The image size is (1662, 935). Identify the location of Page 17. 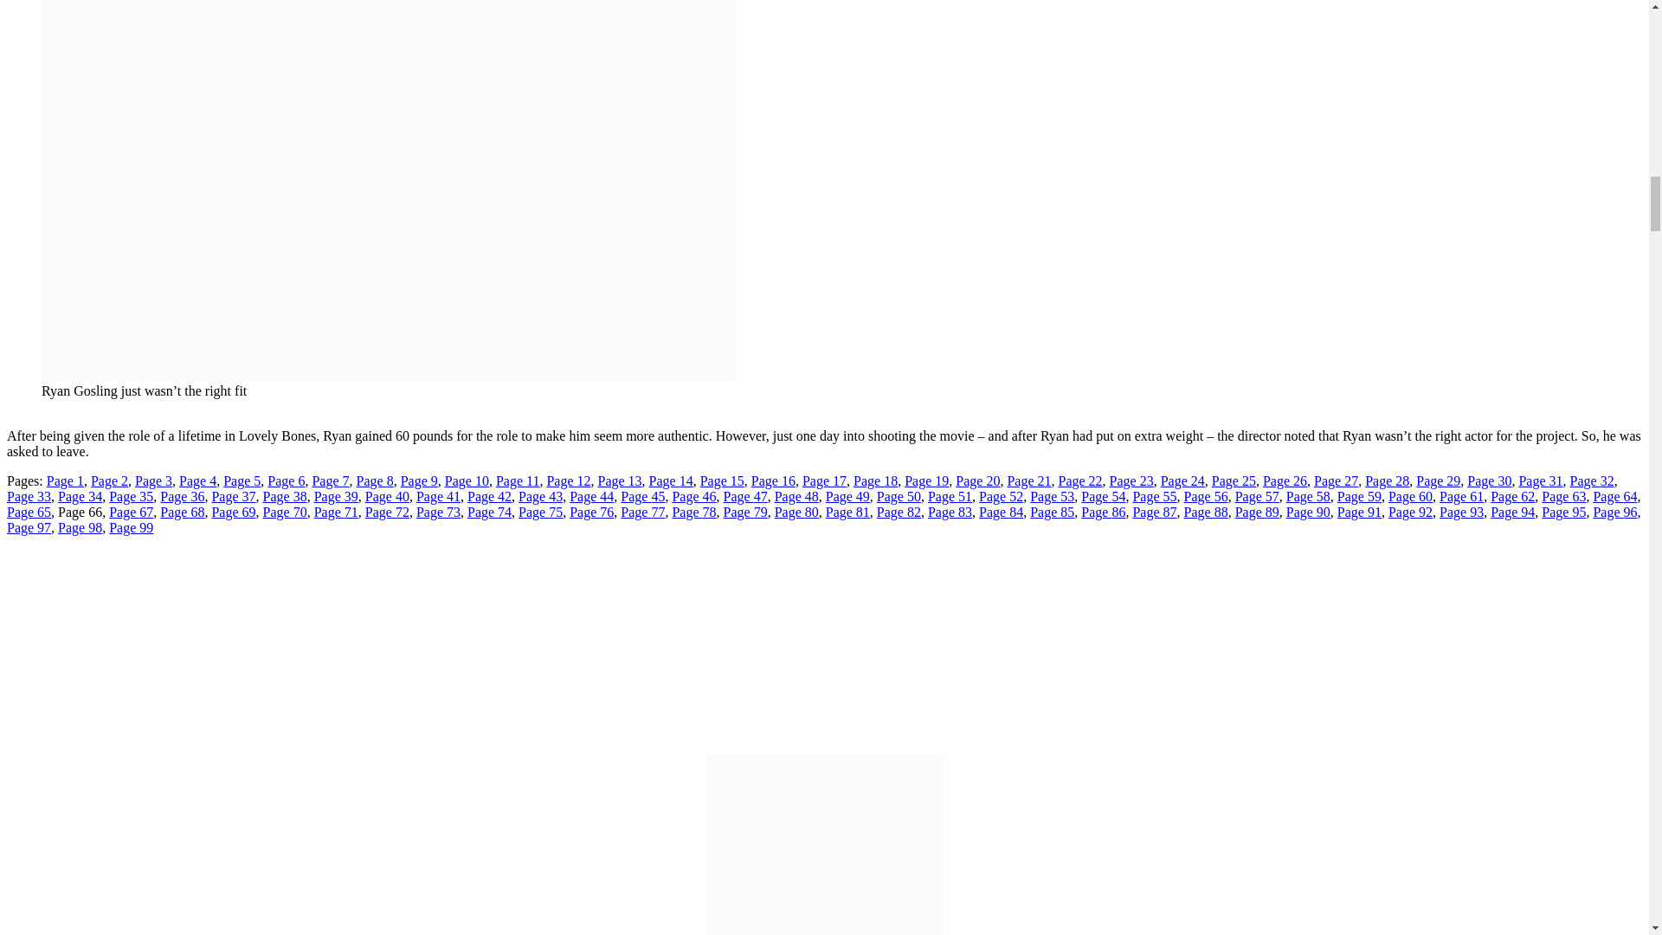
(824, 480).